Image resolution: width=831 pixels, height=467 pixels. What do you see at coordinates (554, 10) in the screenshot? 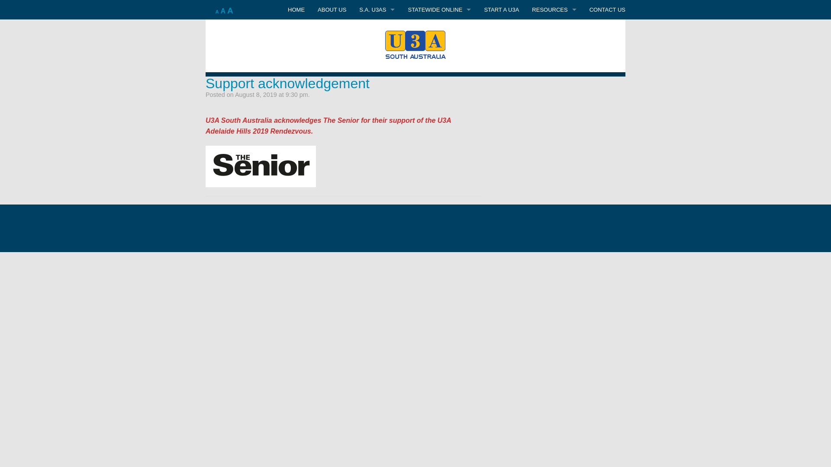
I see `RESOURCES` at bounding box center [554, 10].